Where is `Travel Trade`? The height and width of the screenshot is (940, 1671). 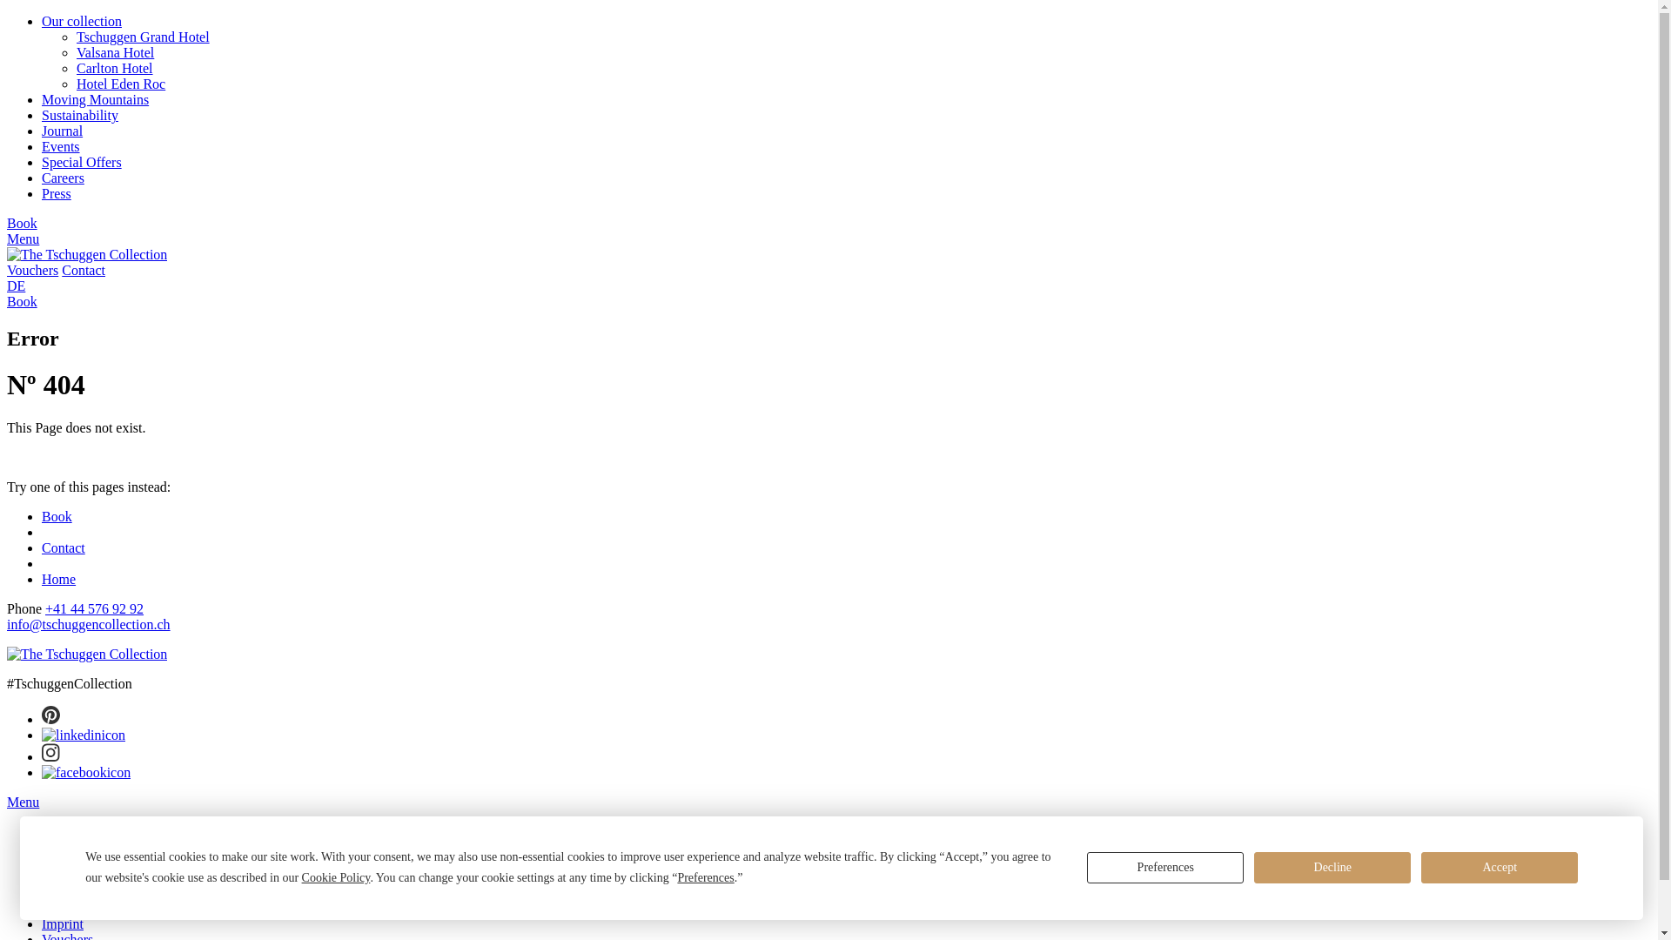
Travel Trade is located at coordinates (77, 863).